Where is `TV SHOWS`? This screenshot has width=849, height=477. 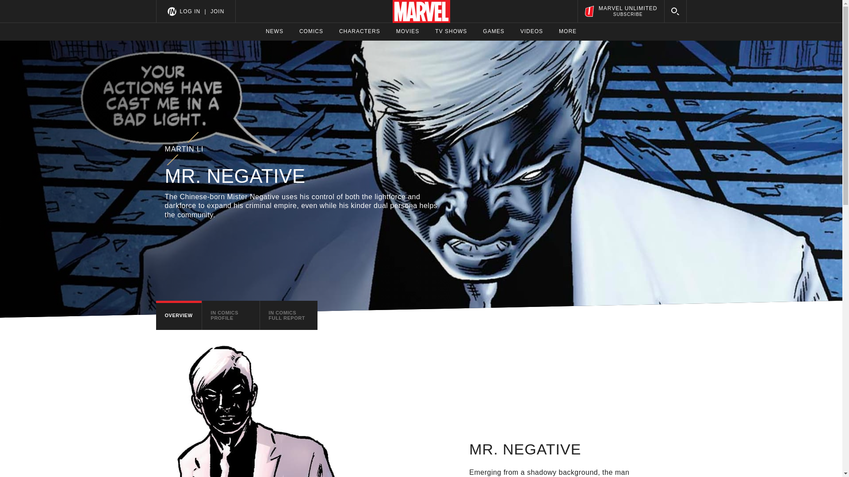
TV SHOWS is located at coordinates (532, 31).